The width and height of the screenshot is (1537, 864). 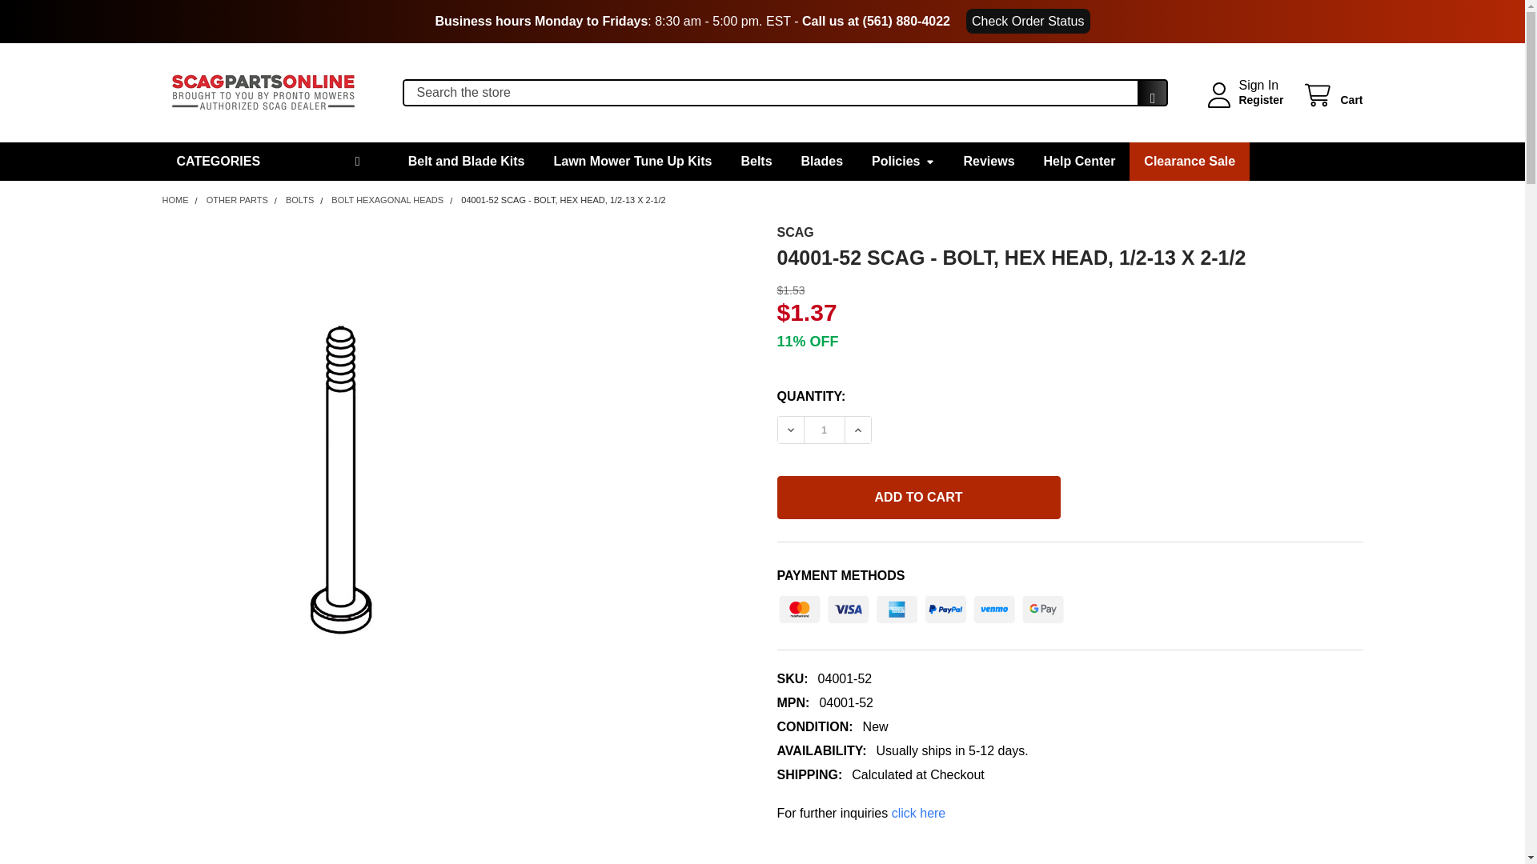 What do you see at coordinates (1148, 98) in the screenshot?
I see `Search` at bounding box center [1148, 98].